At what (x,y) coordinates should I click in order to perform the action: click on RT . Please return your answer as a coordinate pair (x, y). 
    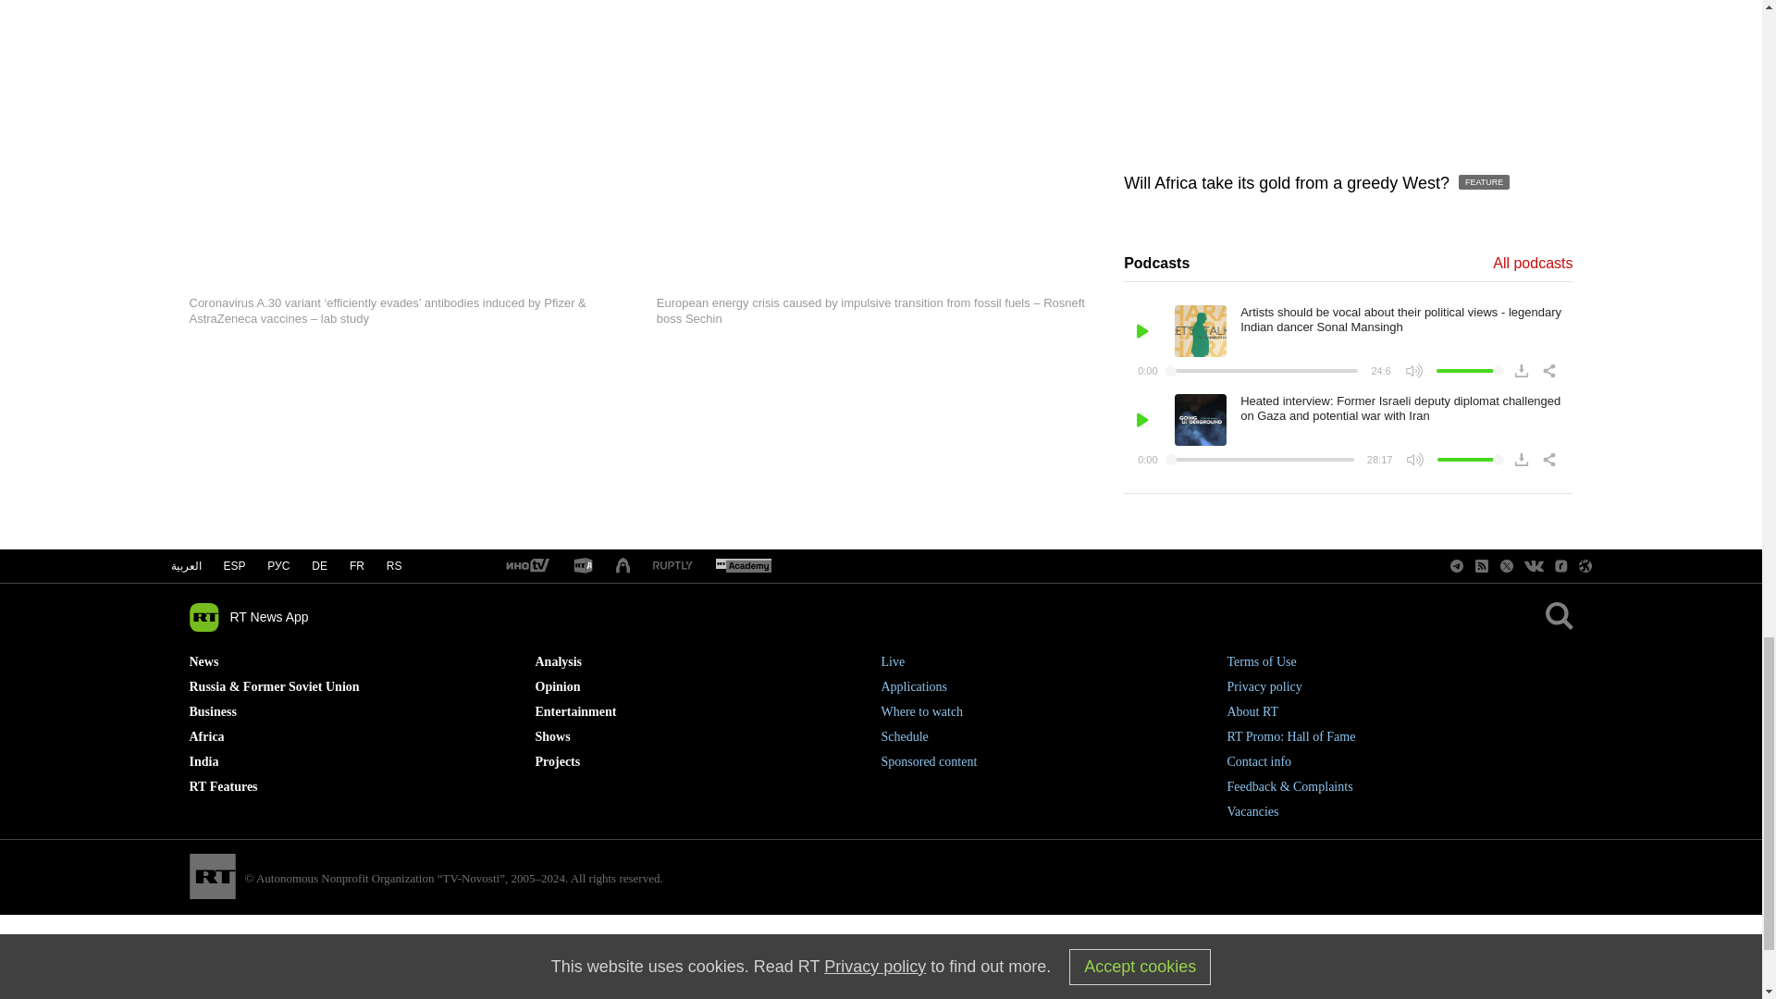
    Looking at the image, I should click on (583, 566).